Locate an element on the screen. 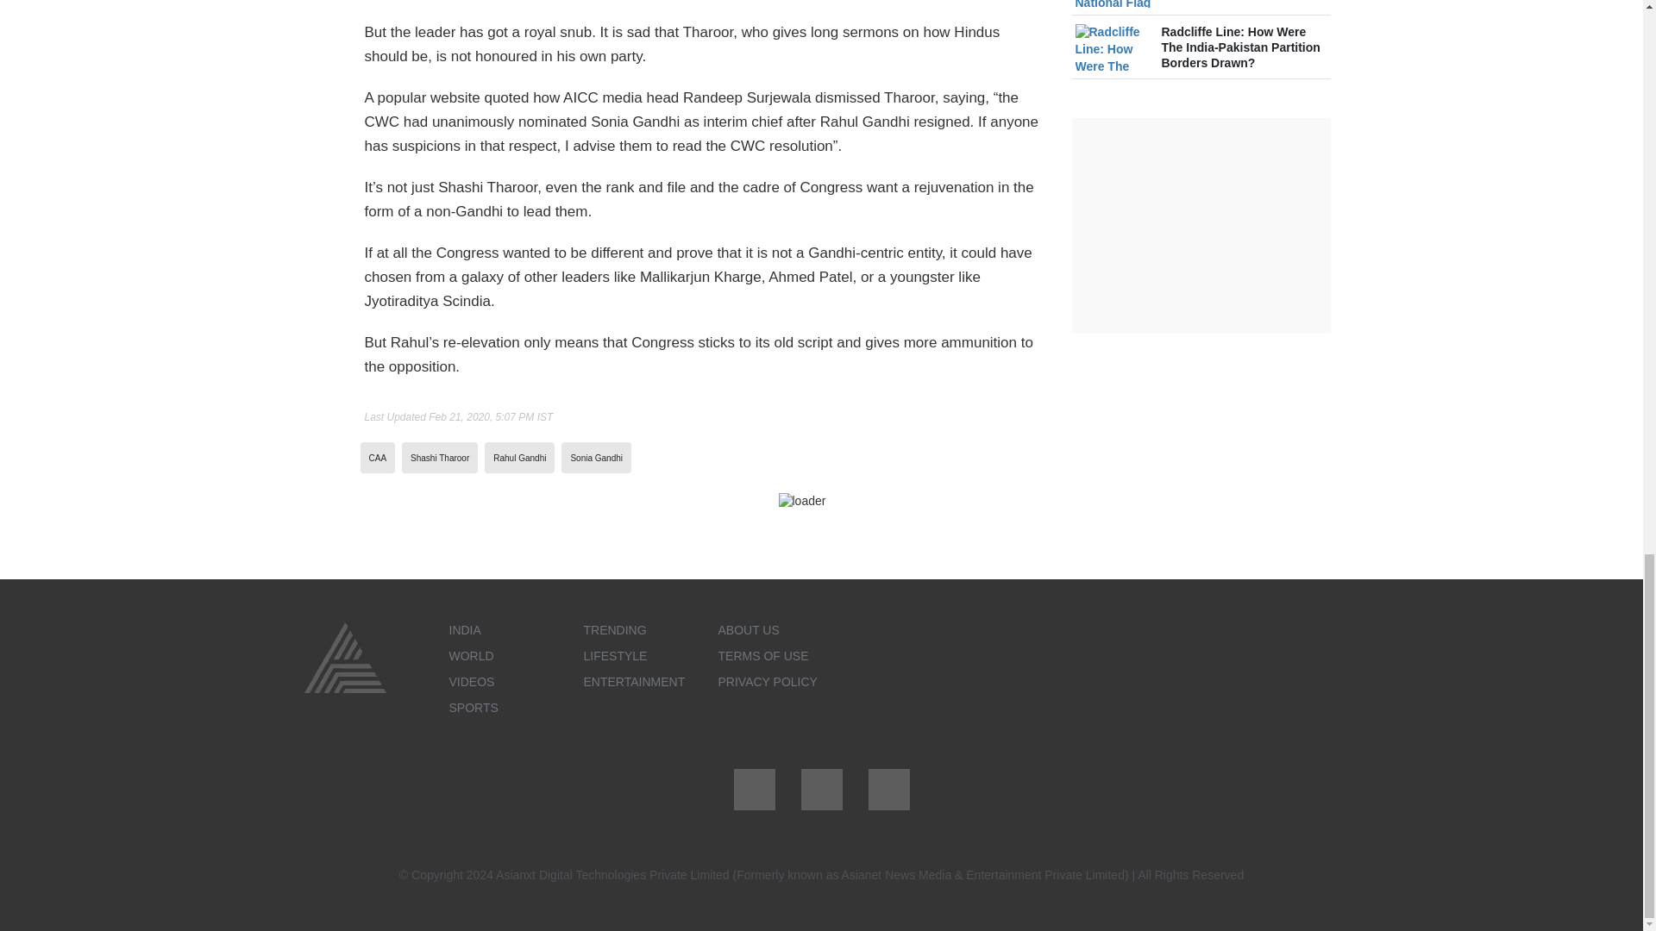  CAA is located at coordinates (378, 457).